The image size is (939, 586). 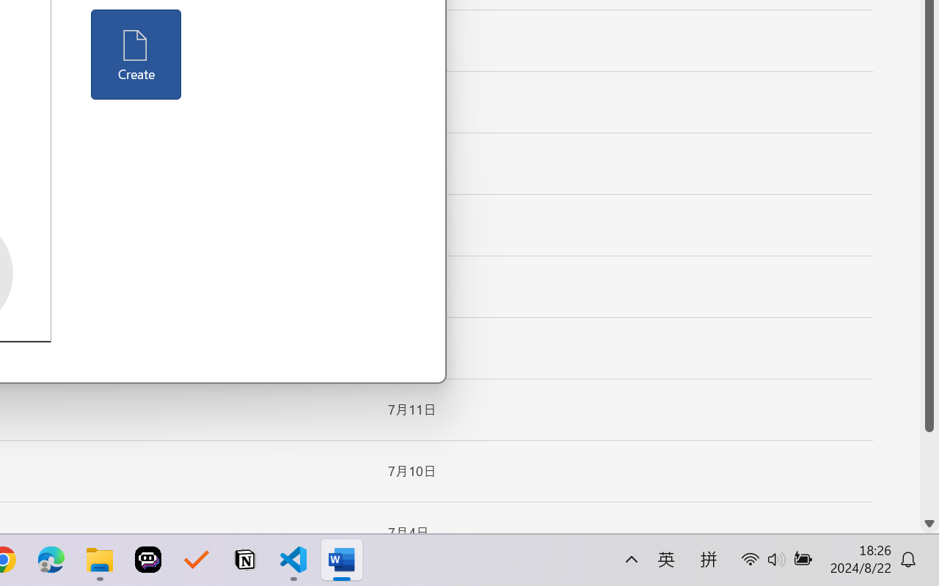 What do you see at coordinates (352, 533) in the screenshot?
I see `Pin this item to the list` at bounding box center [352, 533].